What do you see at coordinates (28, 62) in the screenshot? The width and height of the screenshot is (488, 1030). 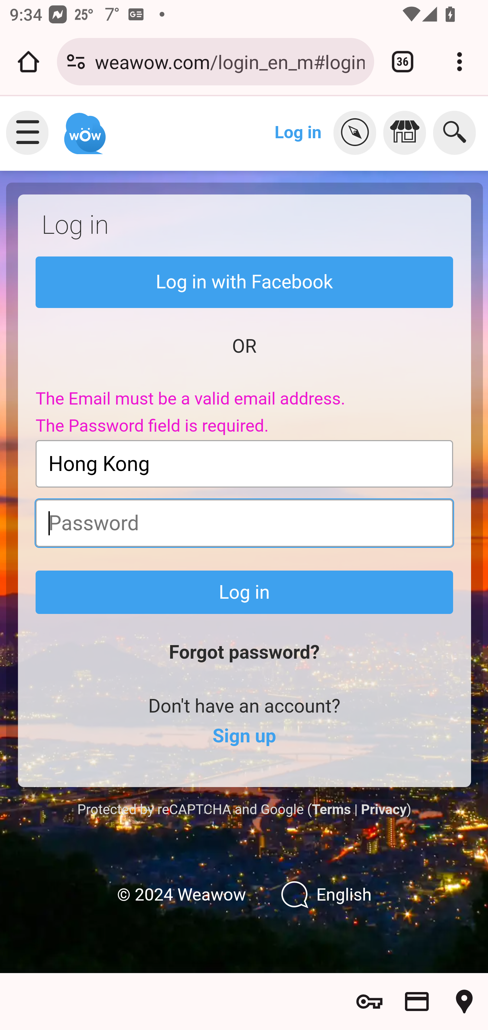 I see `Open the home page` at bounding box center [28, 62].